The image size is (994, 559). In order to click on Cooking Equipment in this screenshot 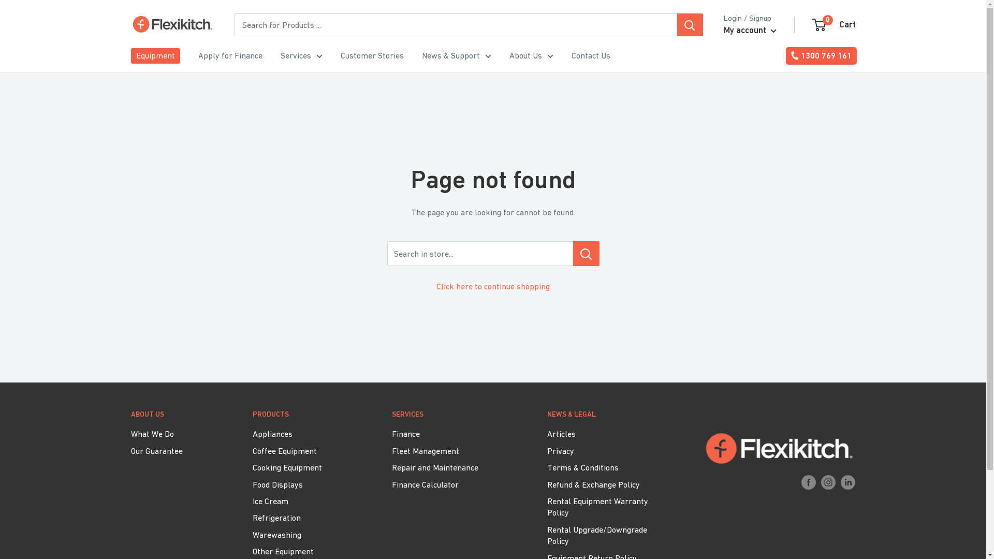, I will do `click(304, 467)`.